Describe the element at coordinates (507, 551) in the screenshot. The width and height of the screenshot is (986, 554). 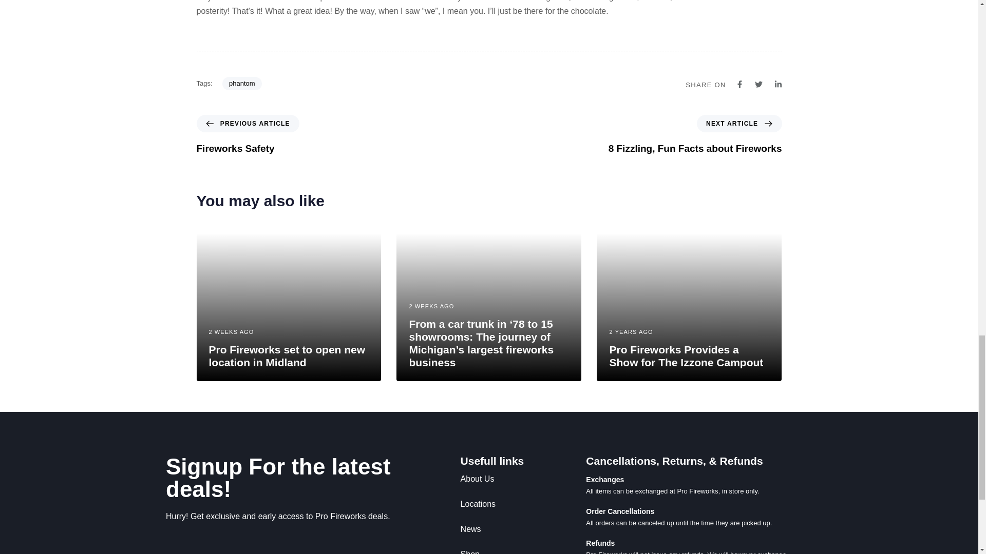
I see `Locations` at that location.